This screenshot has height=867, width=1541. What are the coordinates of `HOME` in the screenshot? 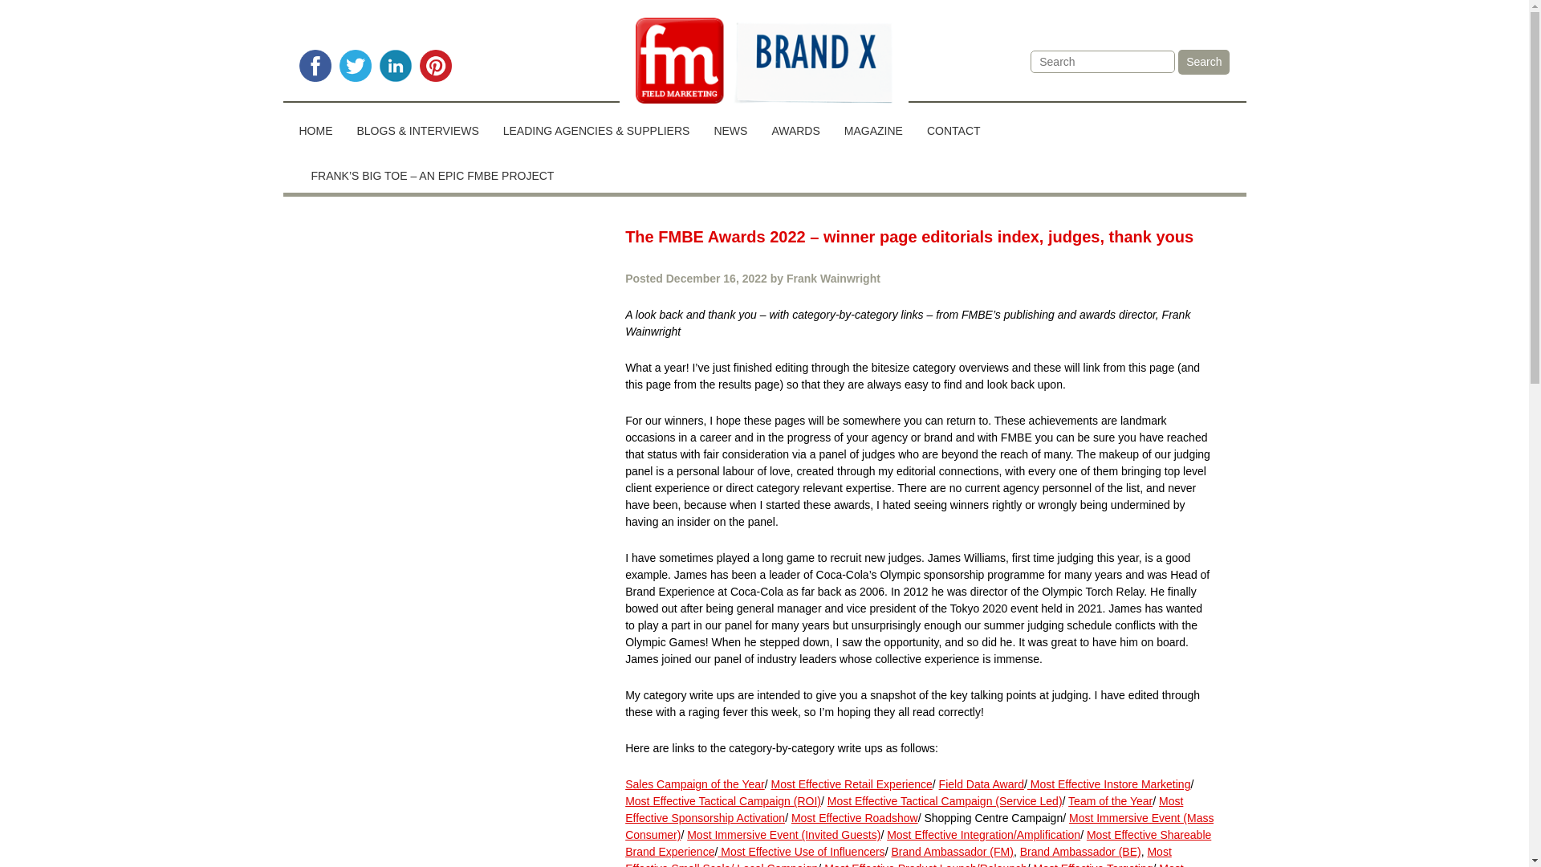 It's located at (321, 125).